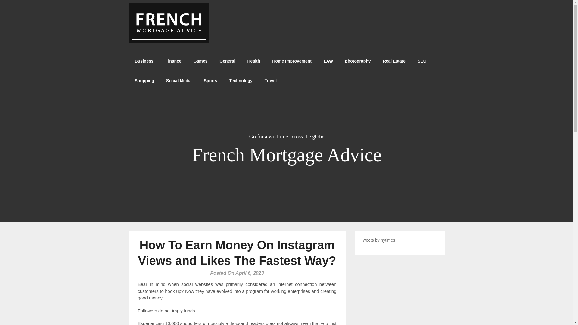 The height and width of the screenshot is (325, 578). What do you see at coordinates (179, 81) in the screenshot?
I see `Social Media` at bounding box center [179, 81].